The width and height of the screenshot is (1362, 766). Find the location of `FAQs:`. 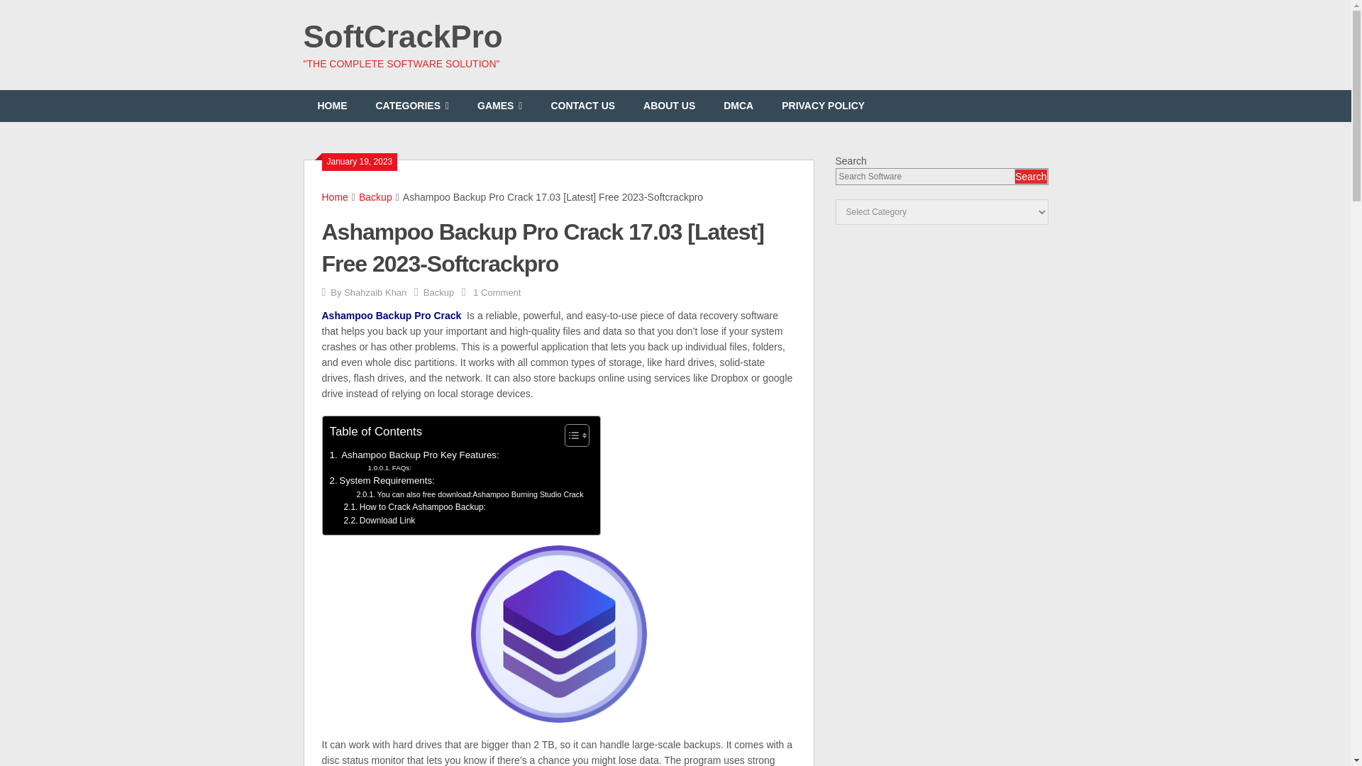

FAQs: is located at coordinates (389, 468).